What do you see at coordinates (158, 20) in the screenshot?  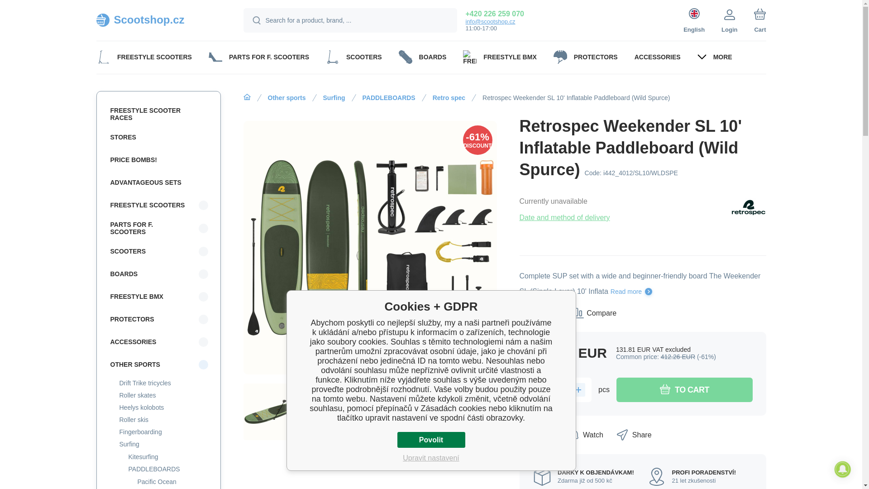 I see `Scootshop.cz` at bounding box center [158, 20].